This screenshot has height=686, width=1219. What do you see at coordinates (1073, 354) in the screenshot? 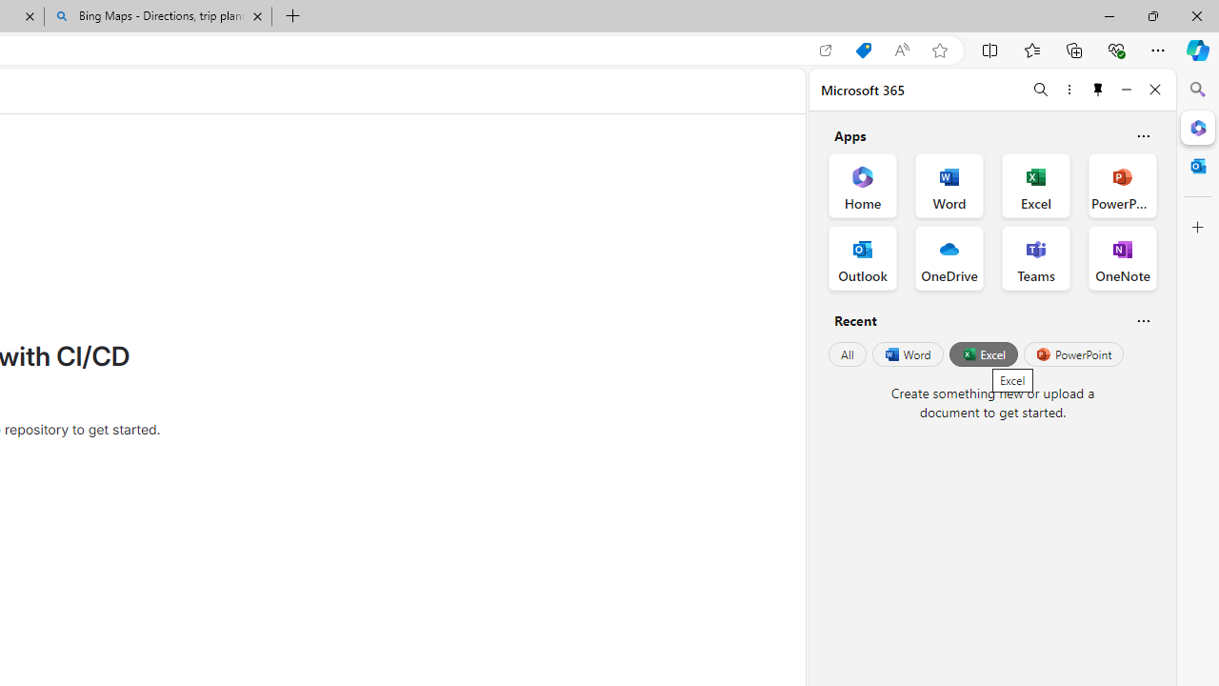
I see `PowerPoint` at bounding box center [1073, 354].